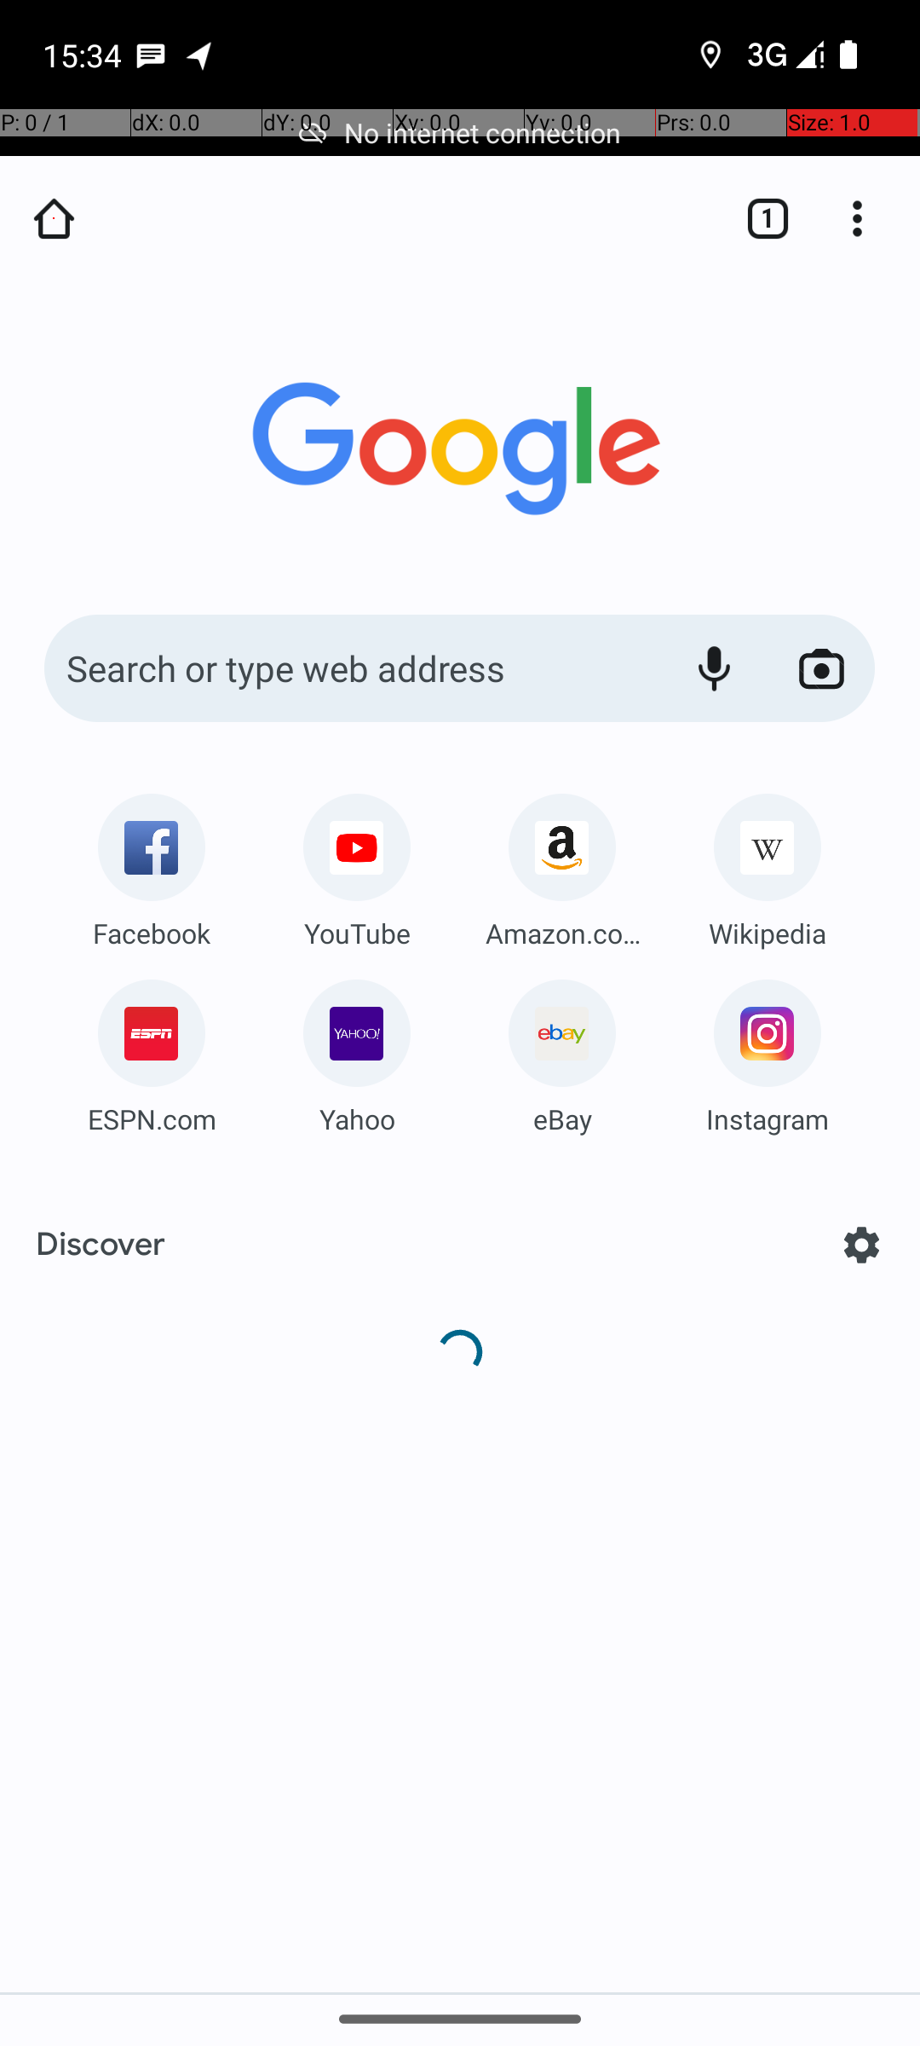 This screenshot has height=2046, width=920. What do you see at coordinates (768, 864) in the screenshot?
I see `Navigate: Wikipedia: en.m.wikipedia.org` at bounding box center [768, 864].